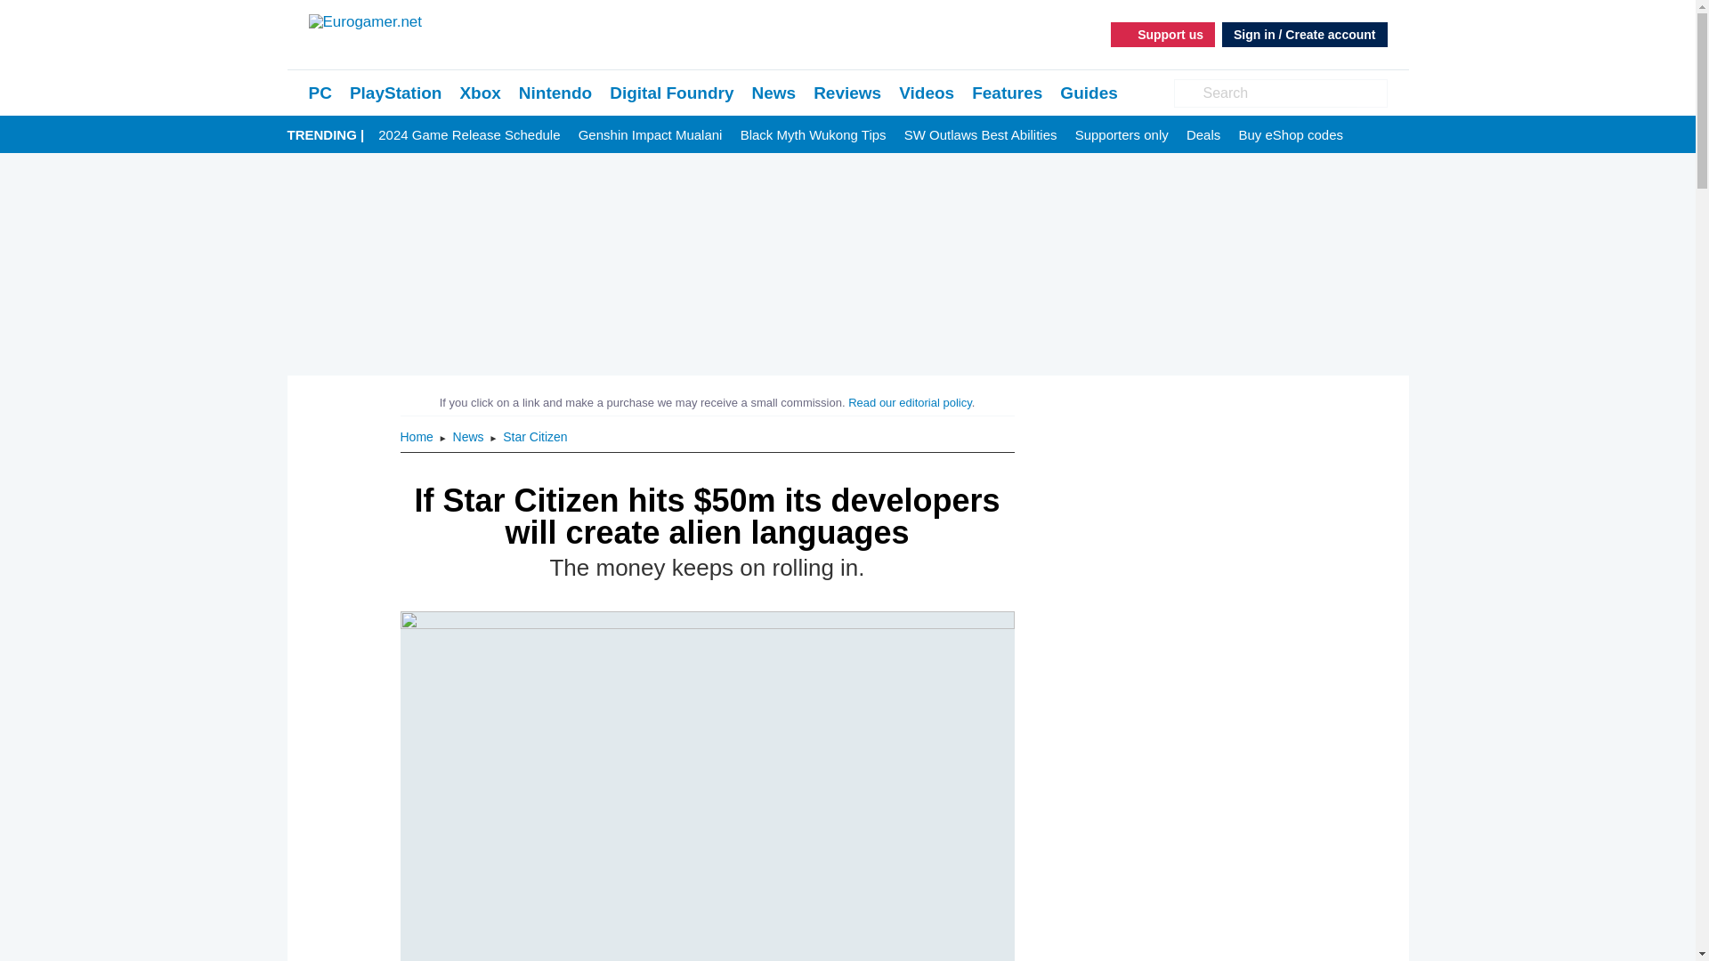 The width and height of the screenshot is (1709, 961). What do you see at coordinates (1088, 93) in the screenshot?
I see `Guides` at bounding box center [1088, 93].